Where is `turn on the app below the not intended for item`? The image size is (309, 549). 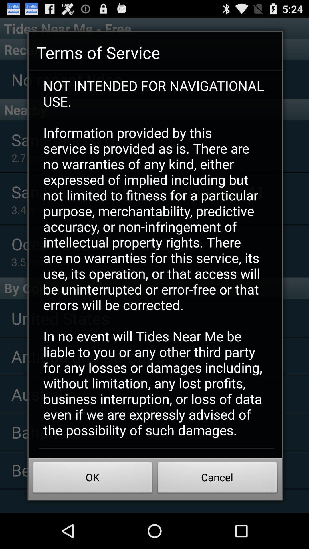 turn on the app below the not intended for item is located at coordinates (217, 479).